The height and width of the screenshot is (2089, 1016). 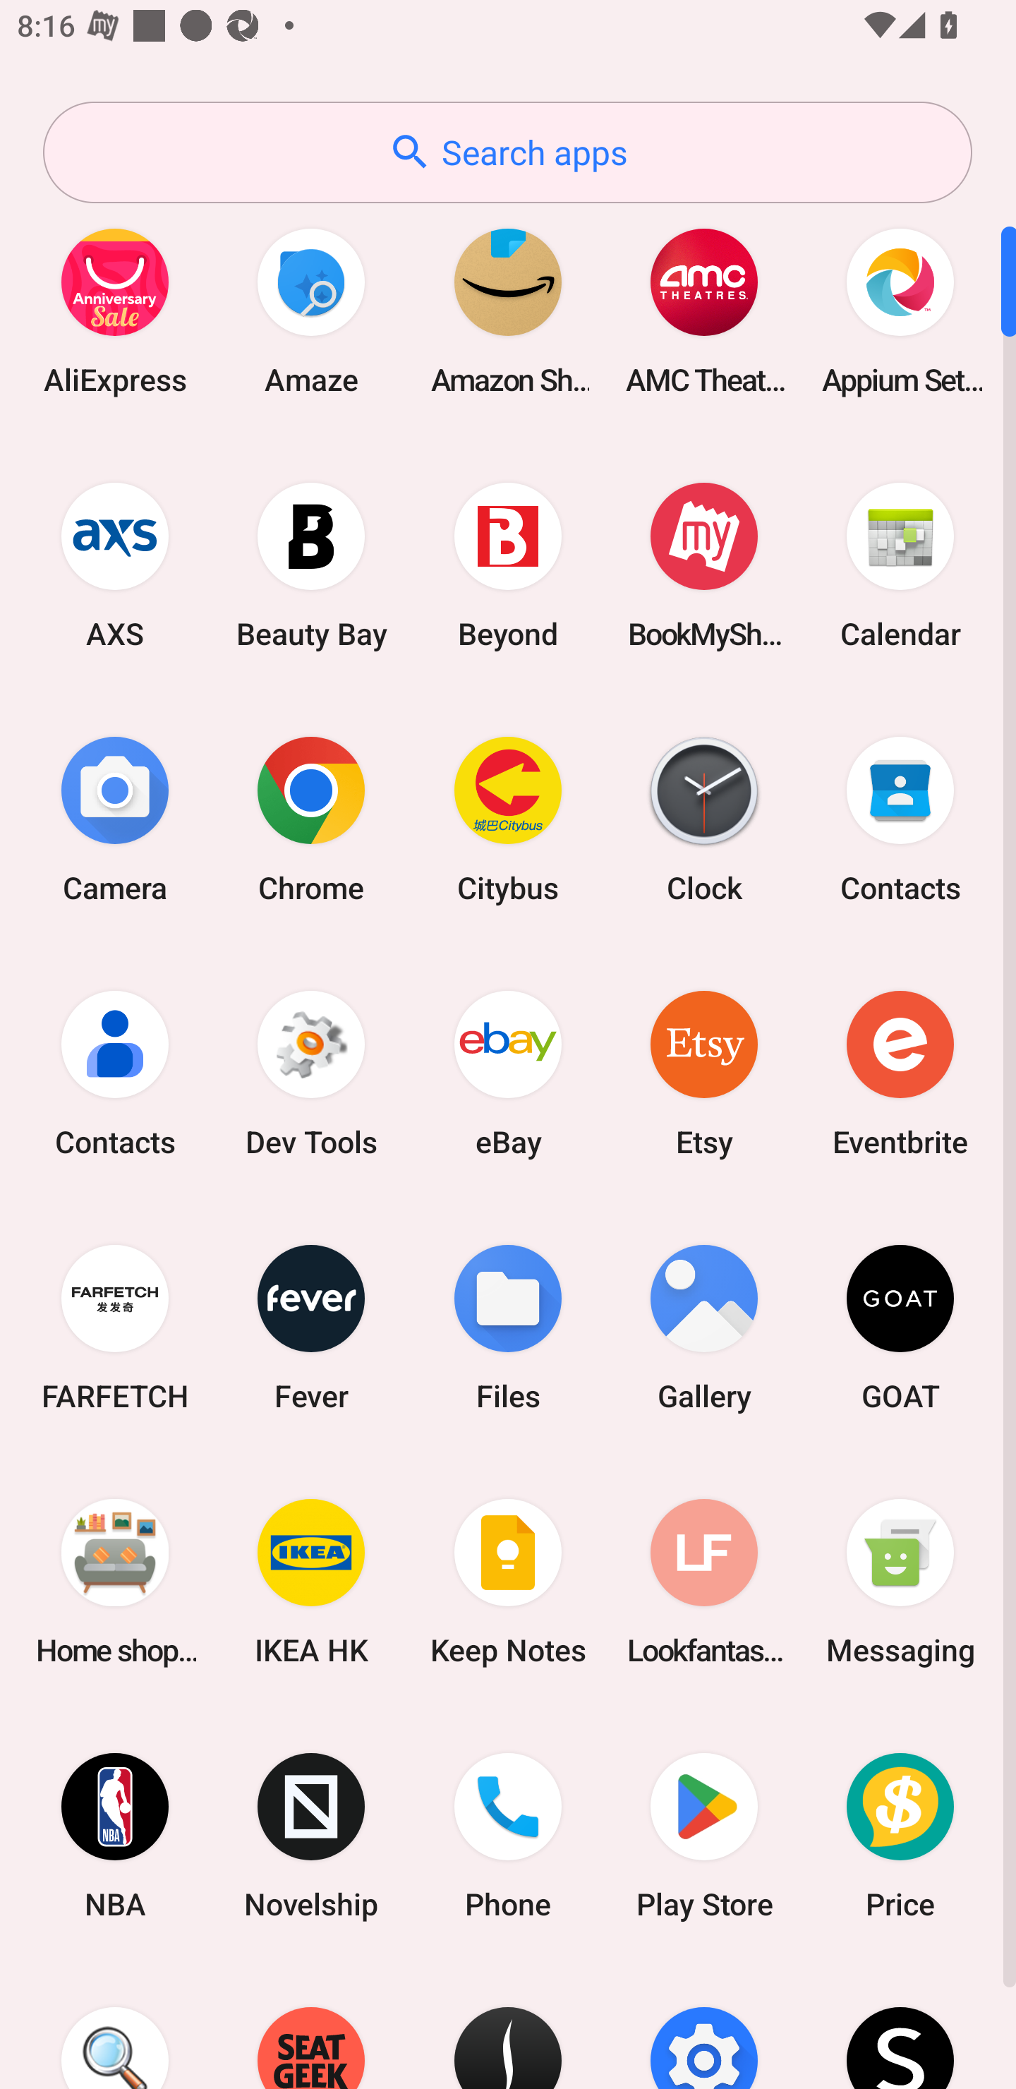 What do you see at coordinates (900, 1073) in the screenshot?
I see `Eventbrite` at bounding box center [900, 1073].